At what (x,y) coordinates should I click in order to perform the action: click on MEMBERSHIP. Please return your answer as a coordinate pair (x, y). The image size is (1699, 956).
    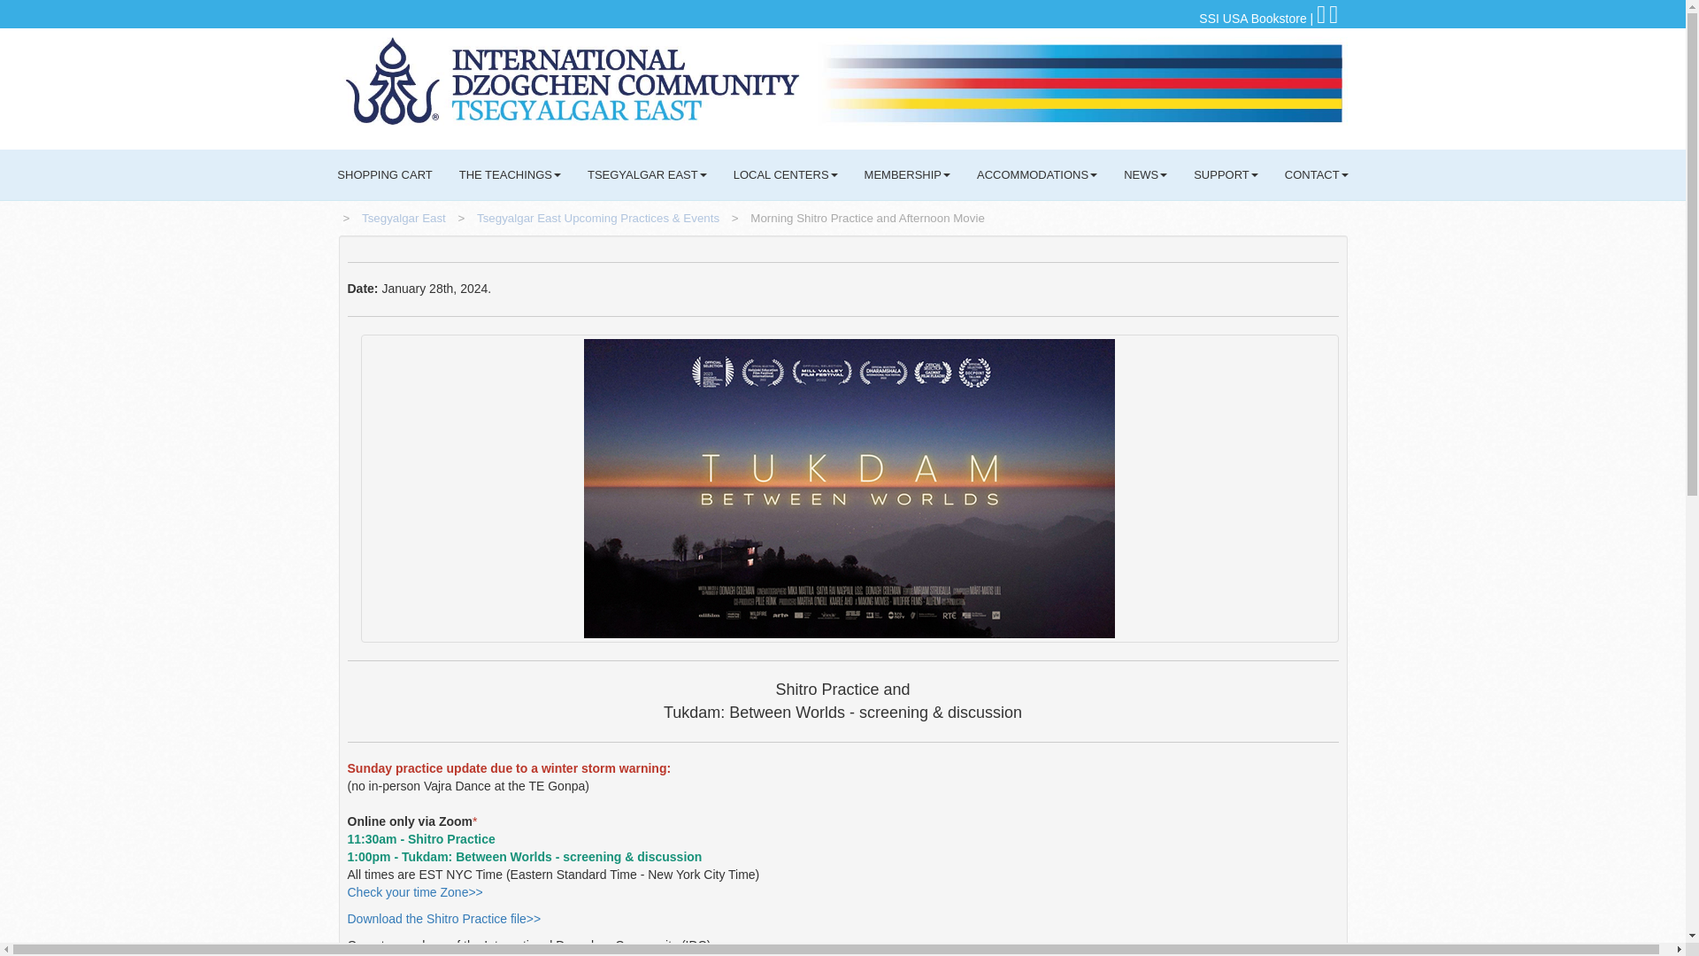
    Looking at the image, I should click on (906, 173).